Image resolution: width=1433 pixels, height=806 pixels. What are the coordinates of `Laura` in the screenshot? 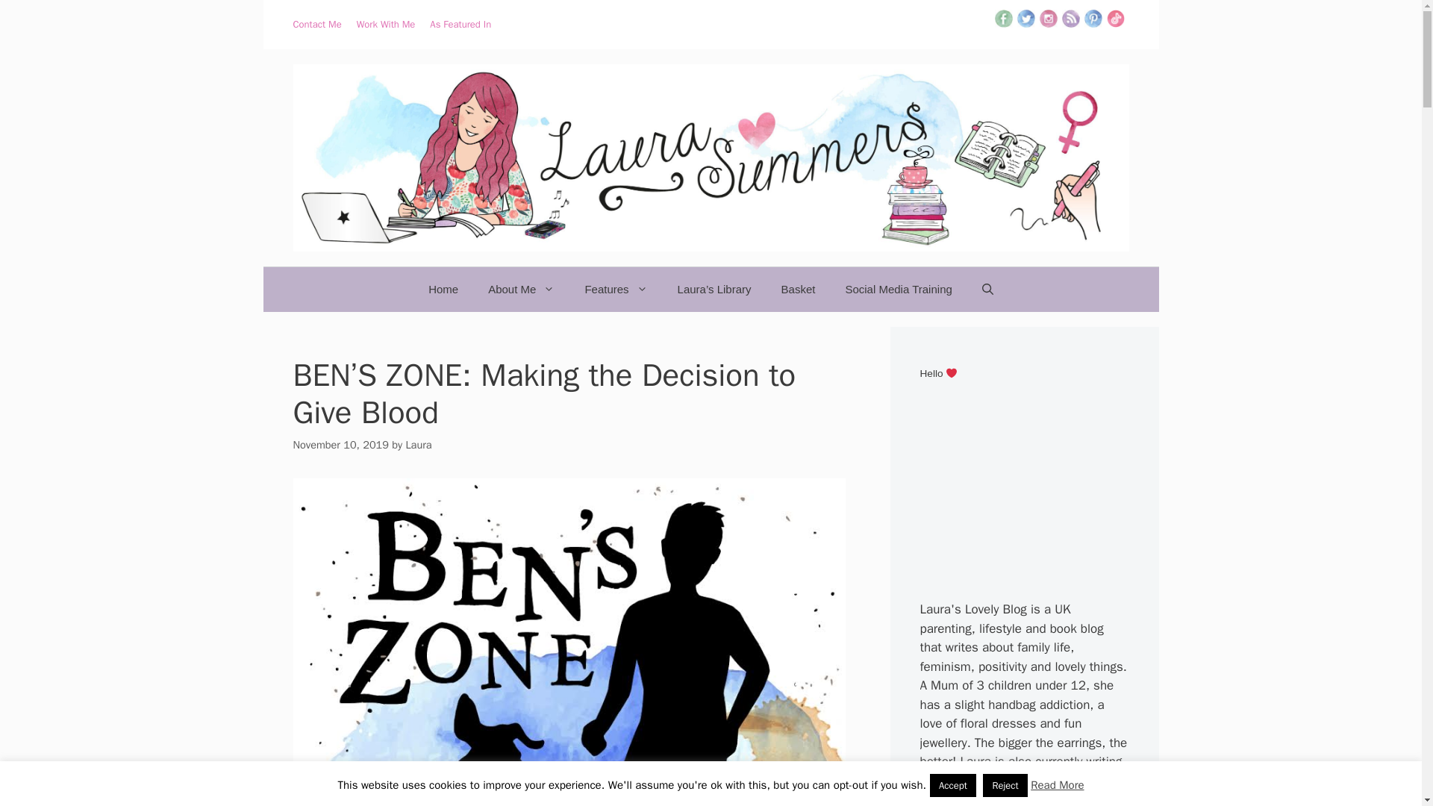 It's located at (418, 445).